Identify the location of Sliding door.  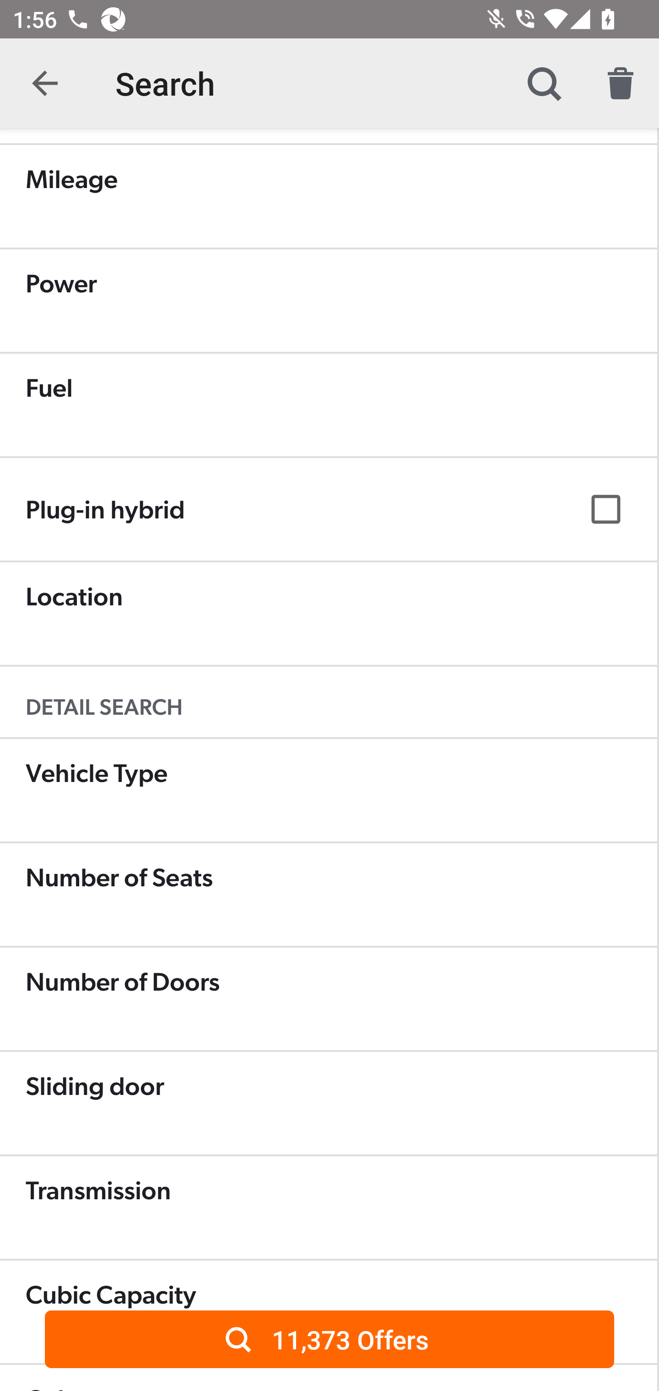
(329, 1103).